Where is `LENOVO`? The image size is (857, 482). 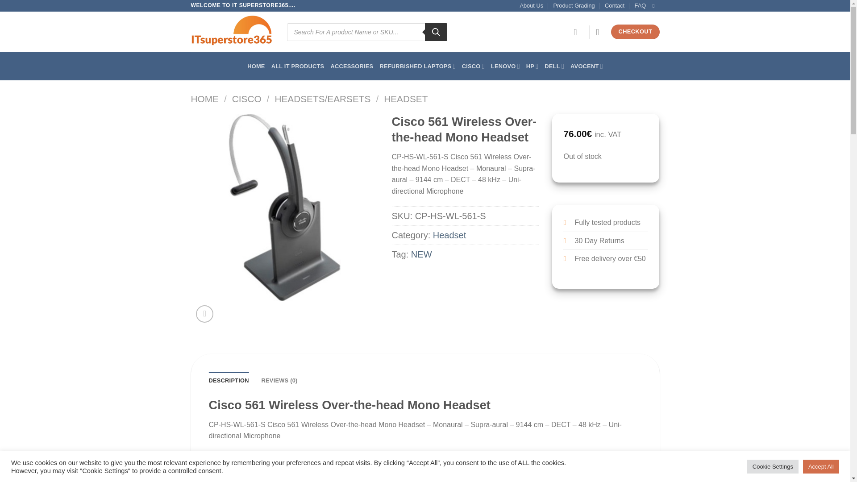 LENOVO is located at coordinates (505, 66).